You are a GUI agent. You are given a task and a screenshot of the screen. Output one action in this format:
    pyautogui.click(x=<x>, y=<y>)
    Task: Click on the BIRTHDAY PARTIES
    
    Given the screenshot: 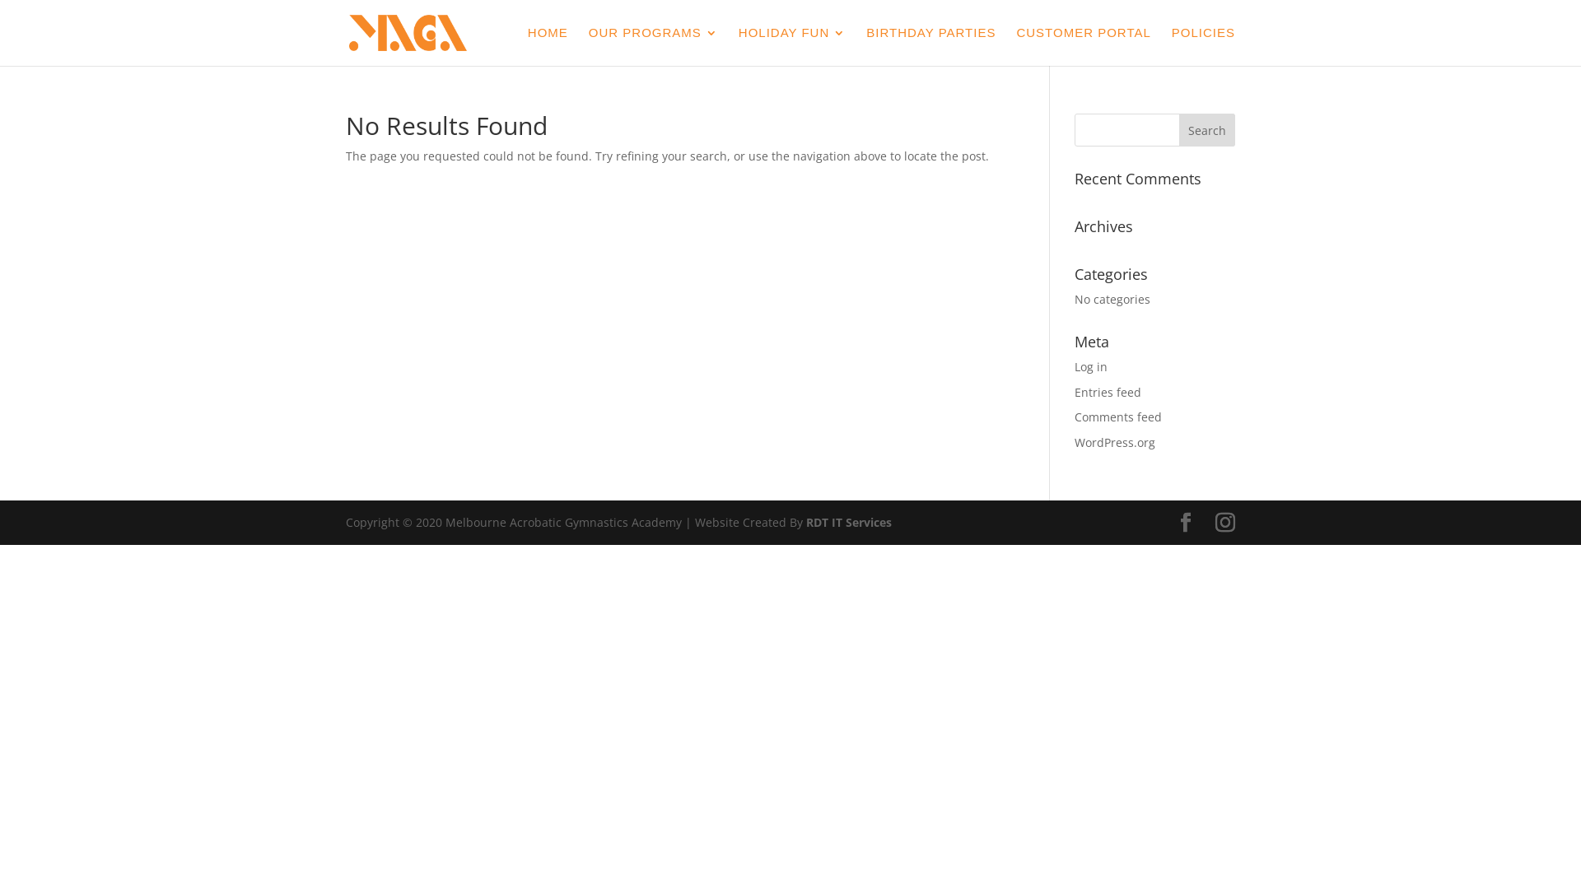 What is the action you would take?
    pyautogui.click(x=930, y=46)
    